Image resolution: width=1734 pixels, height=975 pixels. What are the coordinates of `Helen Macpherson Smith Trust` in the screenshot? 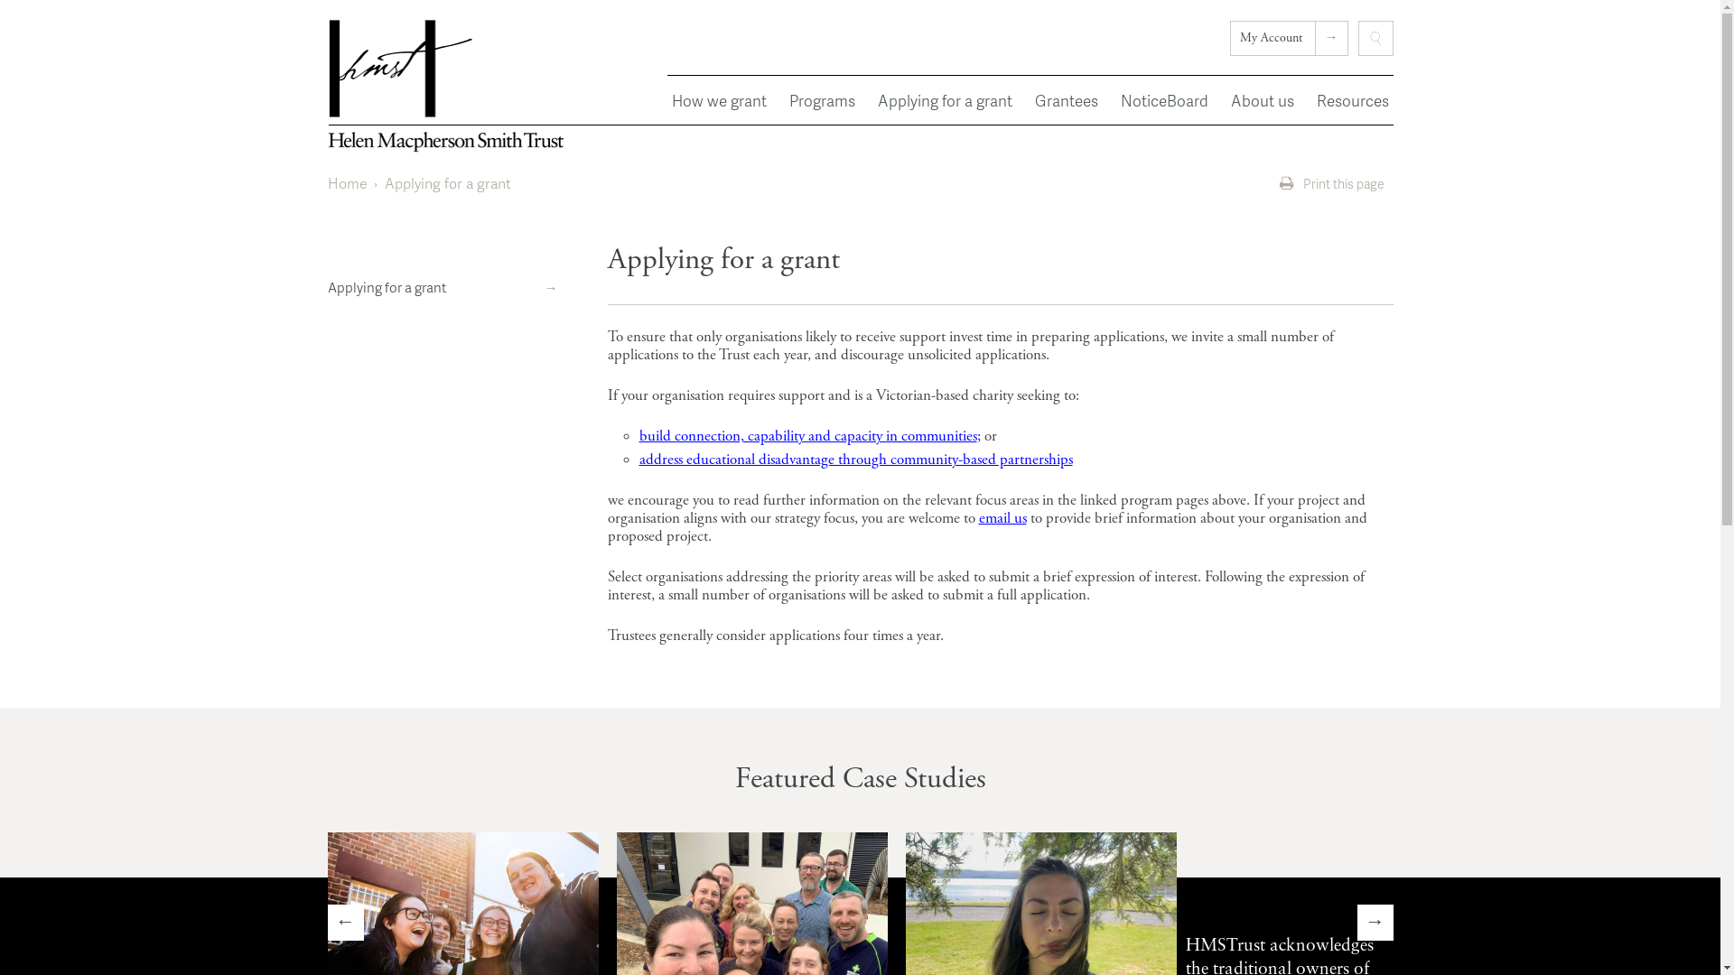 It's located at (446, 86).